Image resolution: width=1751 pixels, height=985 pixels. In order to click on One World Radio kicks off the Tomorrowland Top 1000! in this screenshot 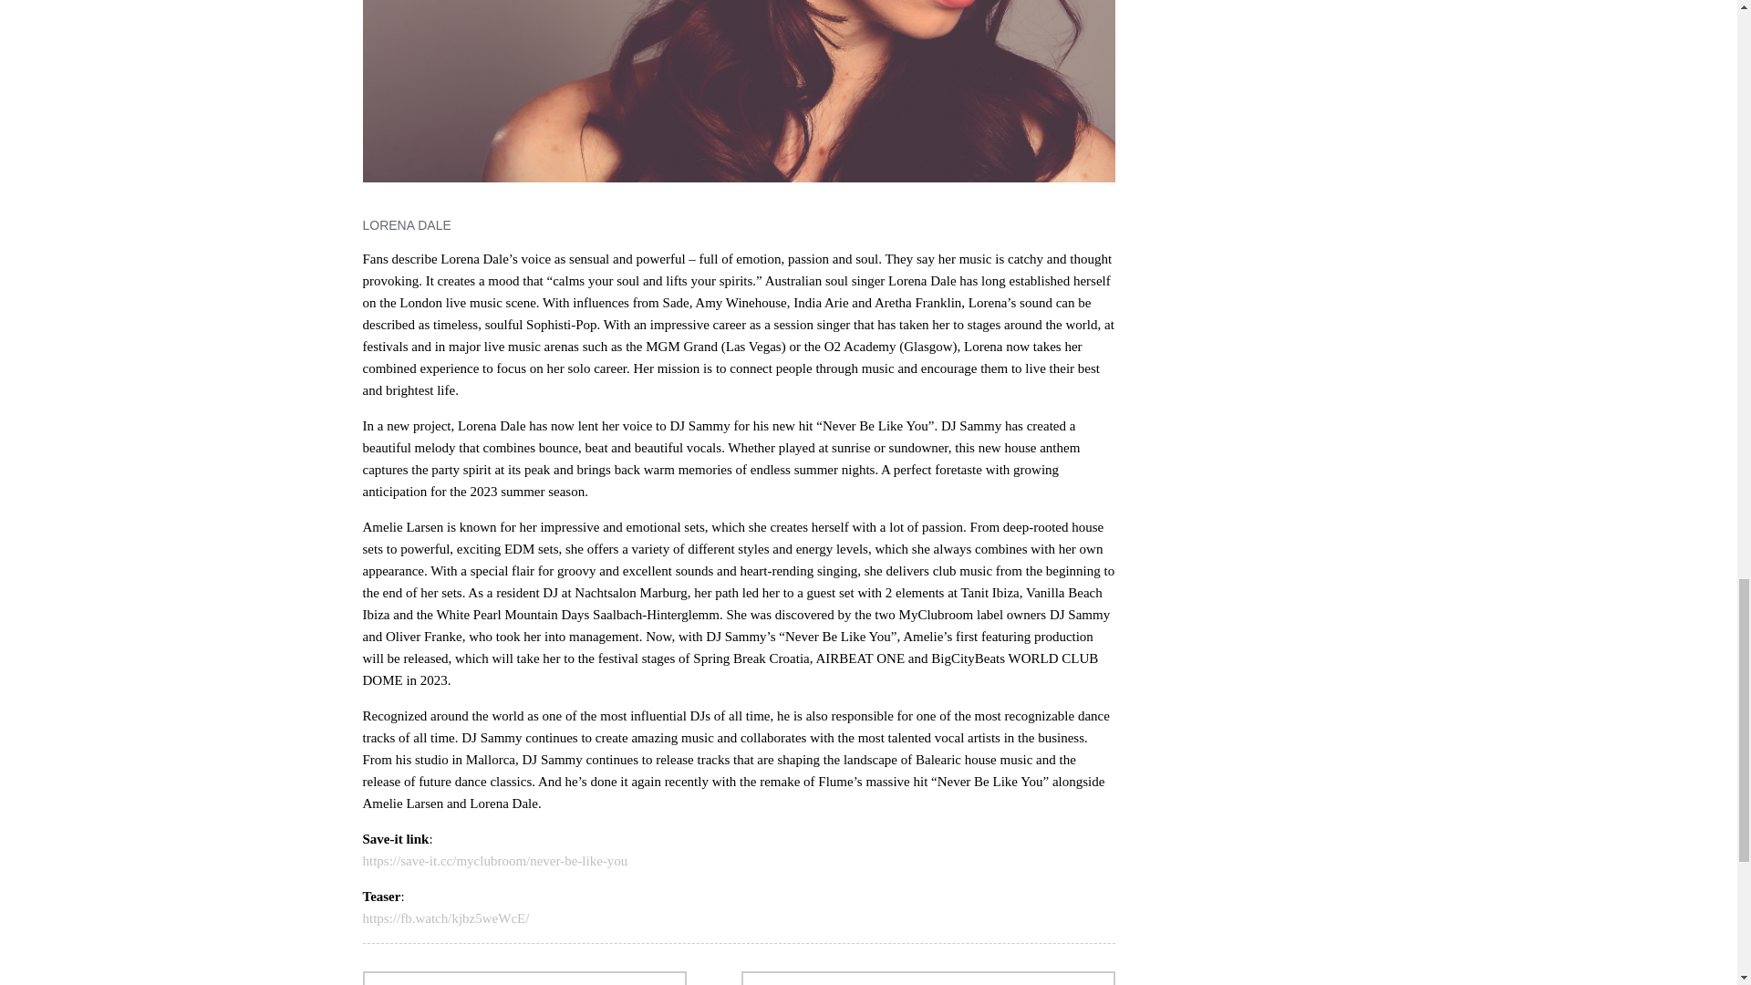, I will do `click(927, 978)`.